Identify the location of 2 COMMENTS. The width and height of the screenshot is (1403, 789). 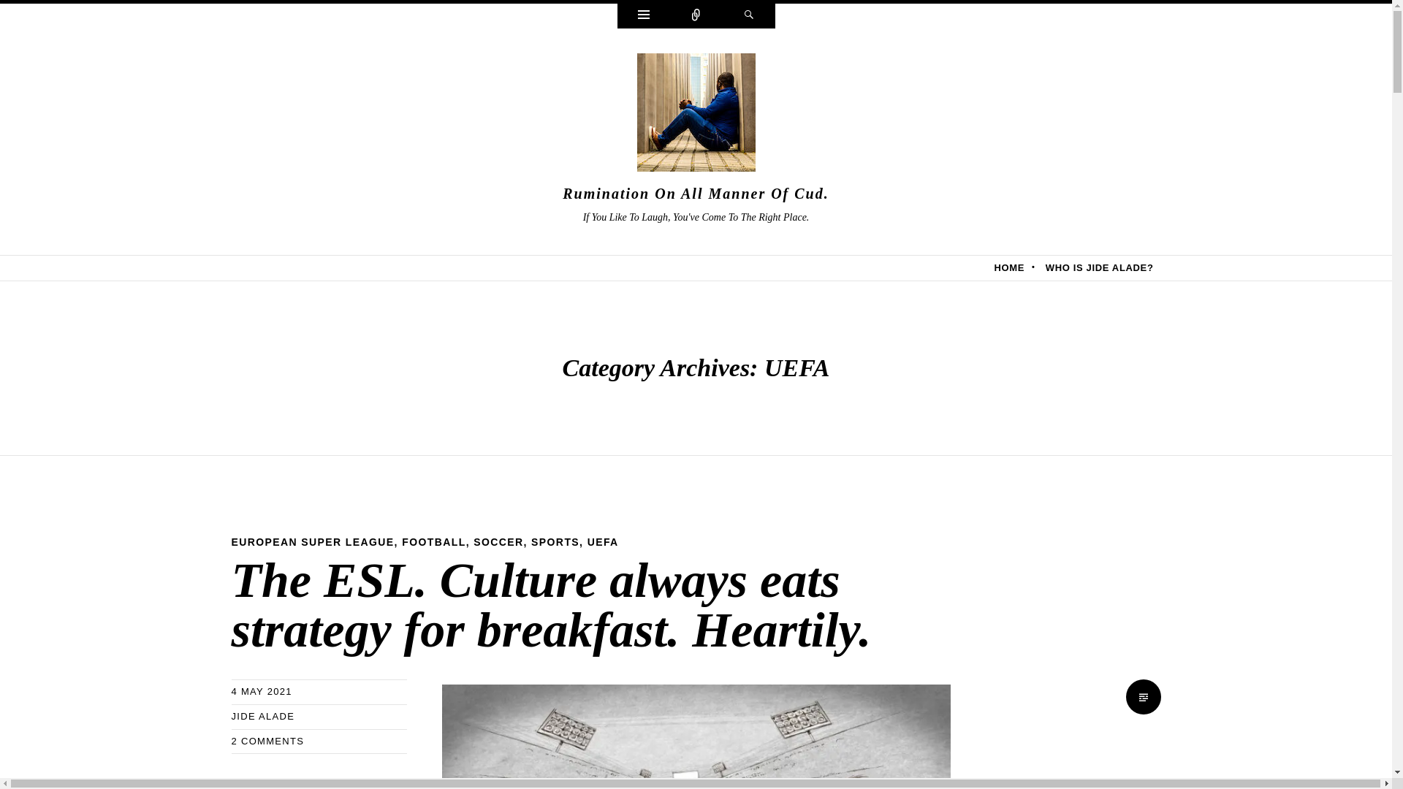
(267, 739).